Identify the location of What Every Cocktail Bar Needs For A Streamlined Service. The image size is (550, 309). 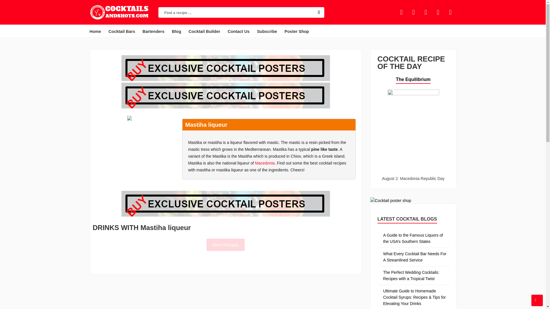
(415, 257).